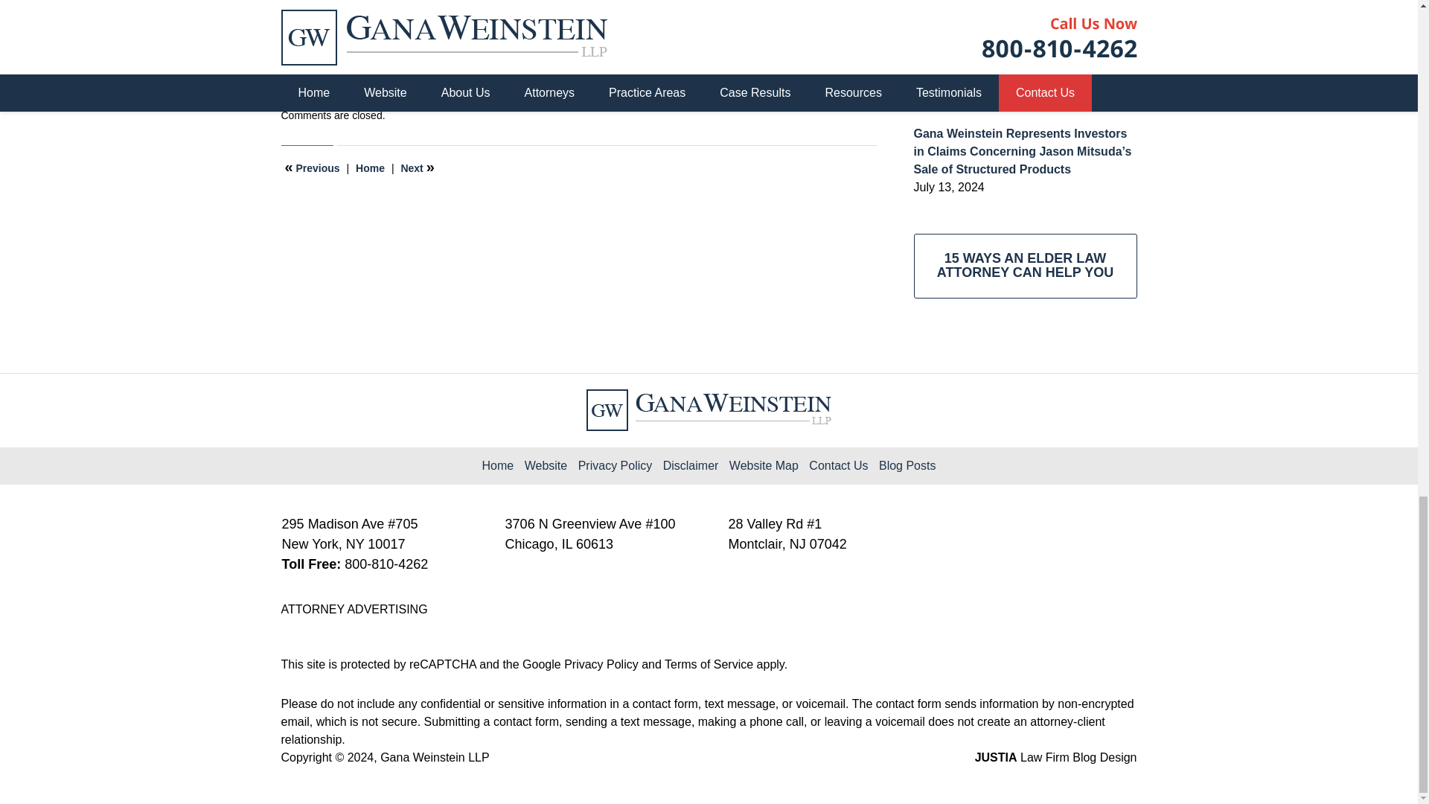  Describe the element at coordinates (531, 100) in the screenshot. I see `Mark Lamendola` at that location.